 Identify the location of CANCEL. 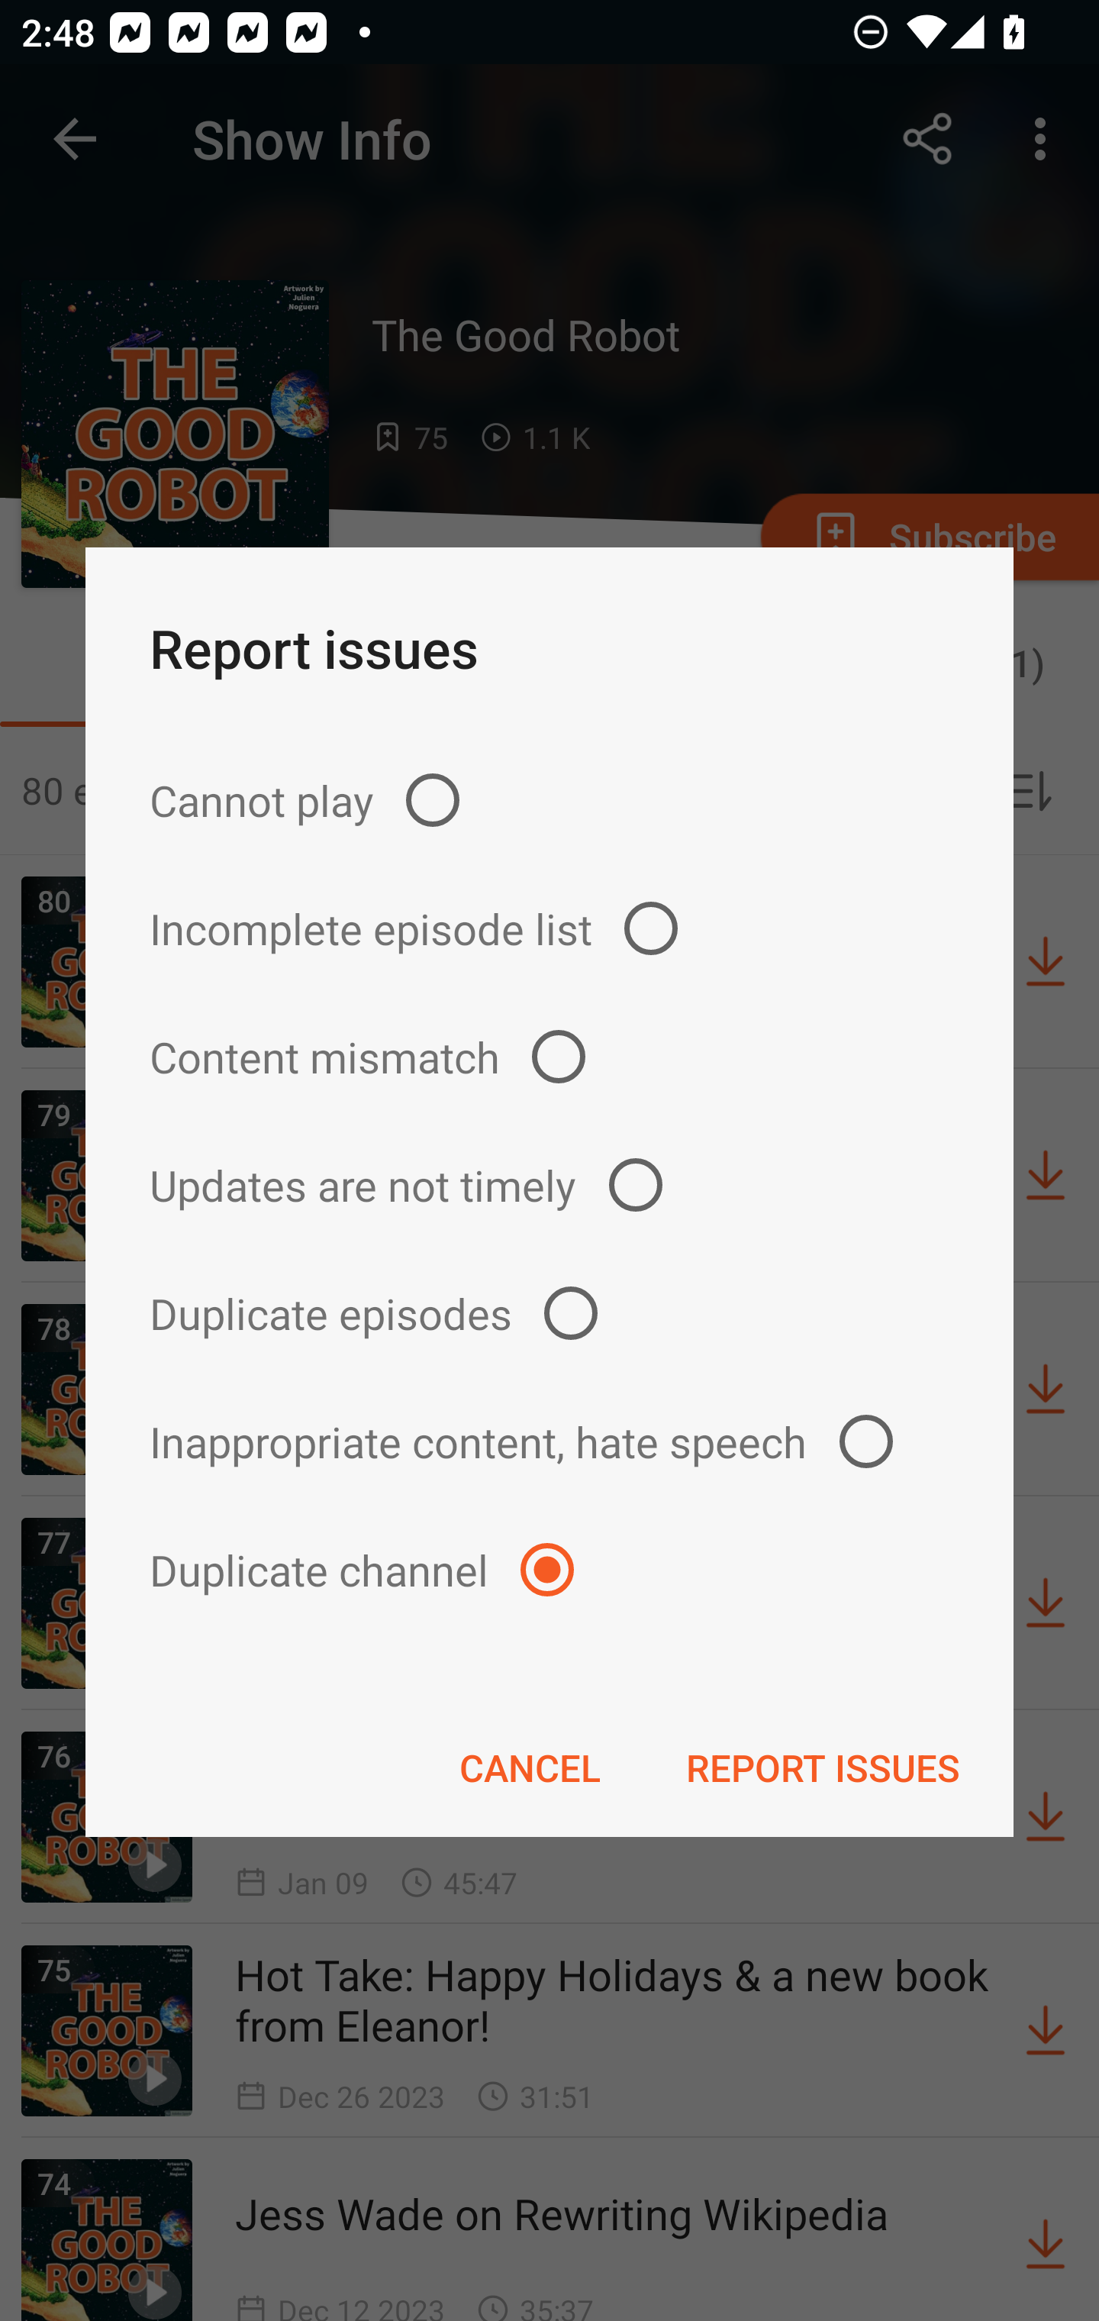
(529, 1767).